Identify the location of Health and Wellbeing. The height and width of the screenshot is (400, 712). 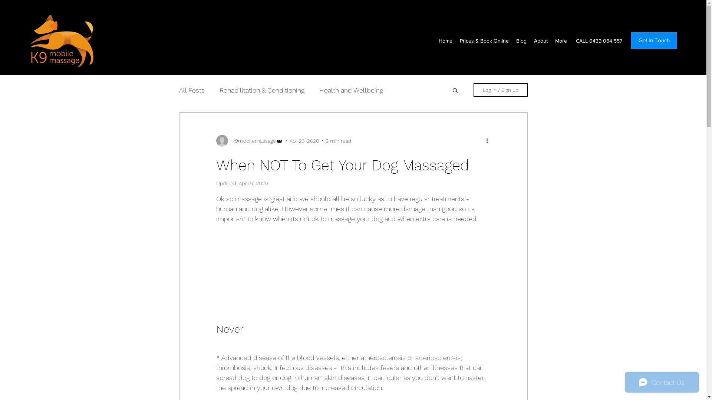
(351, 90).